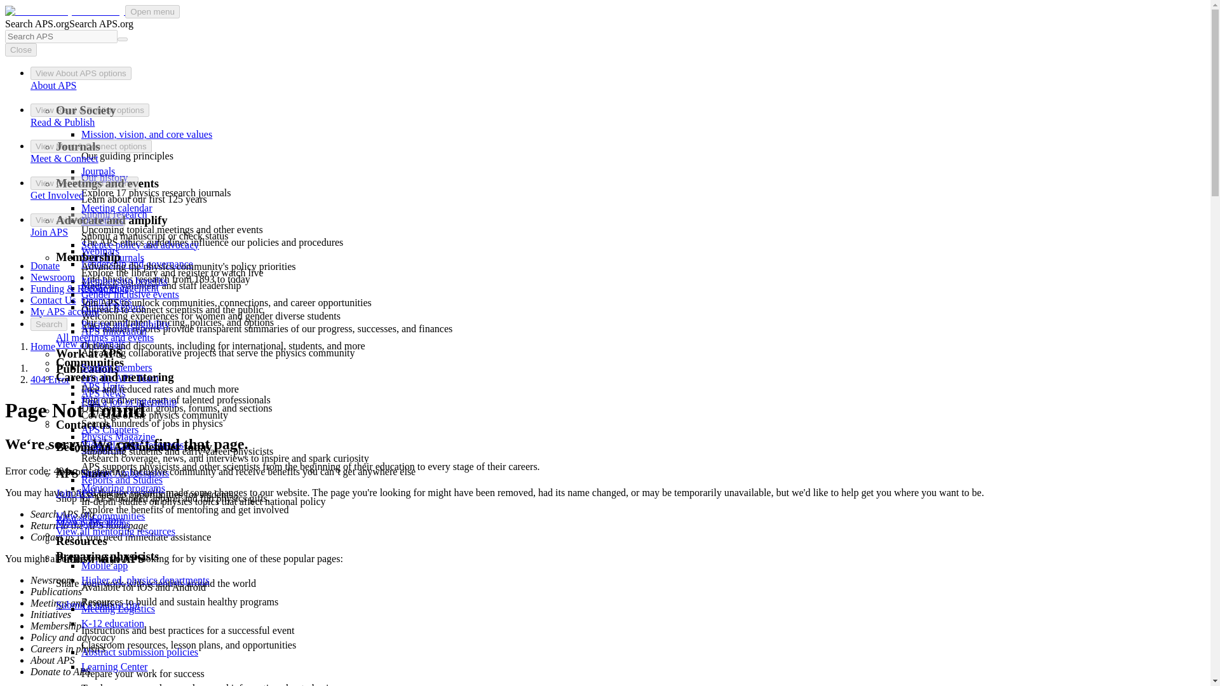 This screenshot has height=686, width=1220. Describe the element at coordinates (107, 300) in the screenshot. I see `Open access` at that location.